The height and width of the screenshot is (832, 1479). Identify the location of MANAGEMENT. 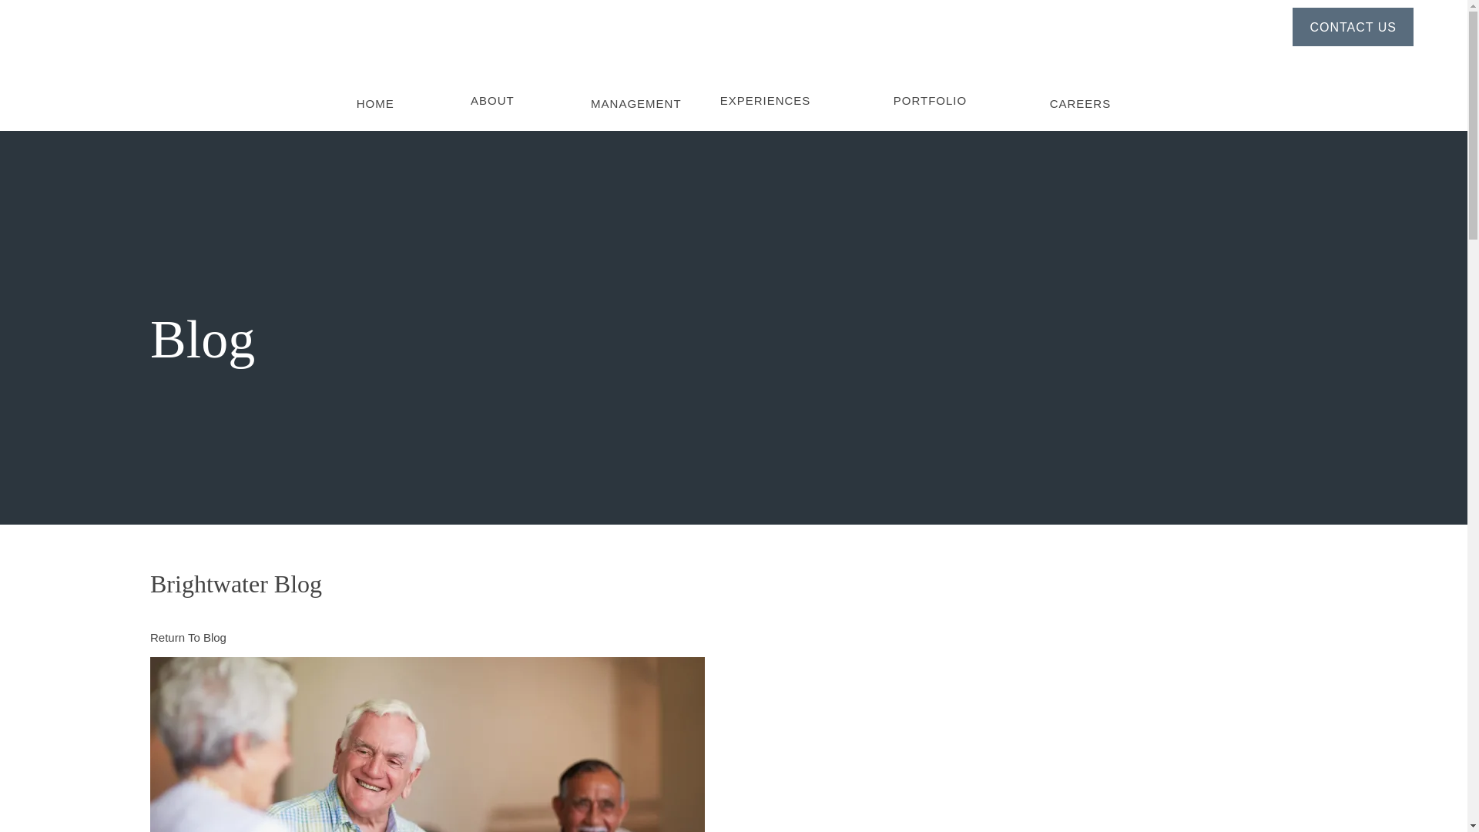
(636, 92).